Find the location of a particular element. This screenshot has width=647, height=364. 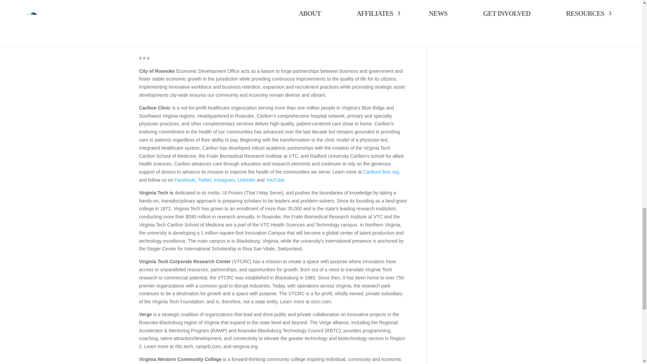

Facebook is located at coordinates (185, 180).